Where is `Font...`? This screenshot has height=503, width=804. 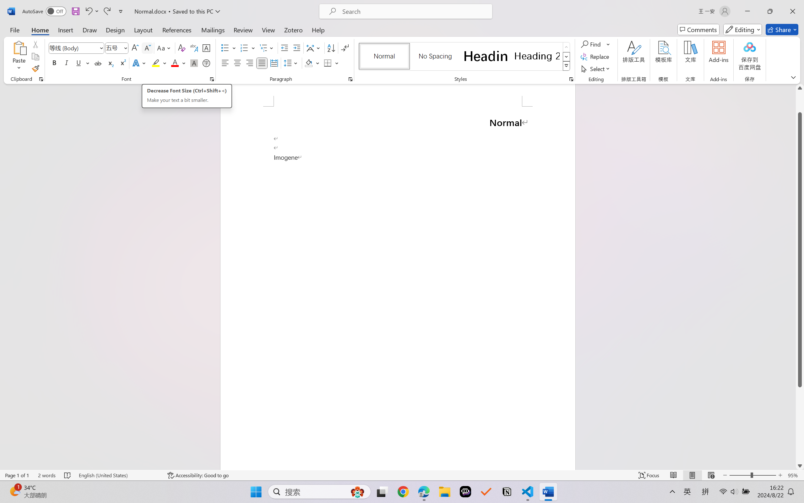
Font... is located at coordinates (212, 79).